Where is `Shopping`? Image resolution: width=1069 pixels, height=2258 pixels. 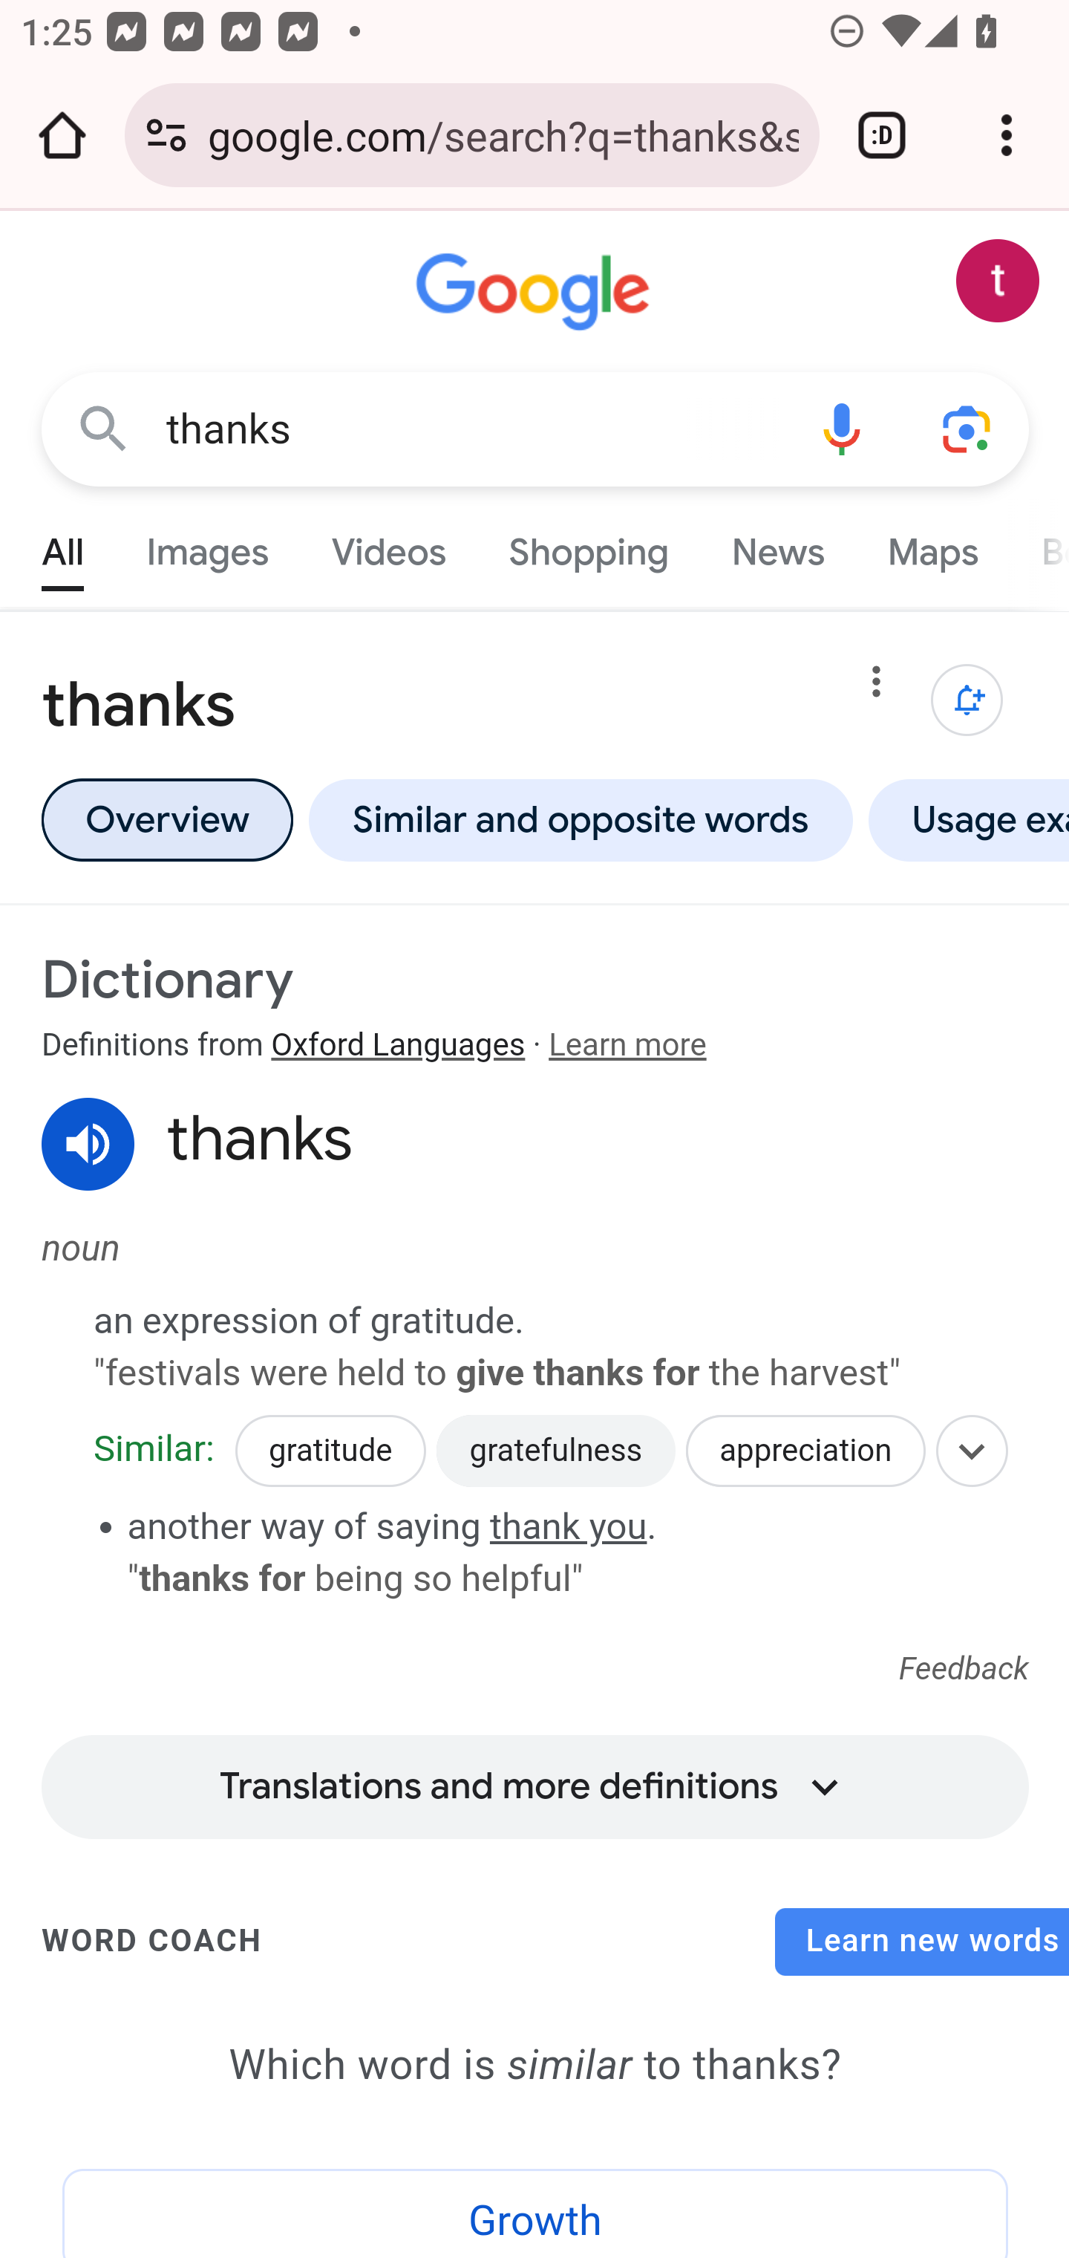
Shopping is located at coordinates (588, 545).